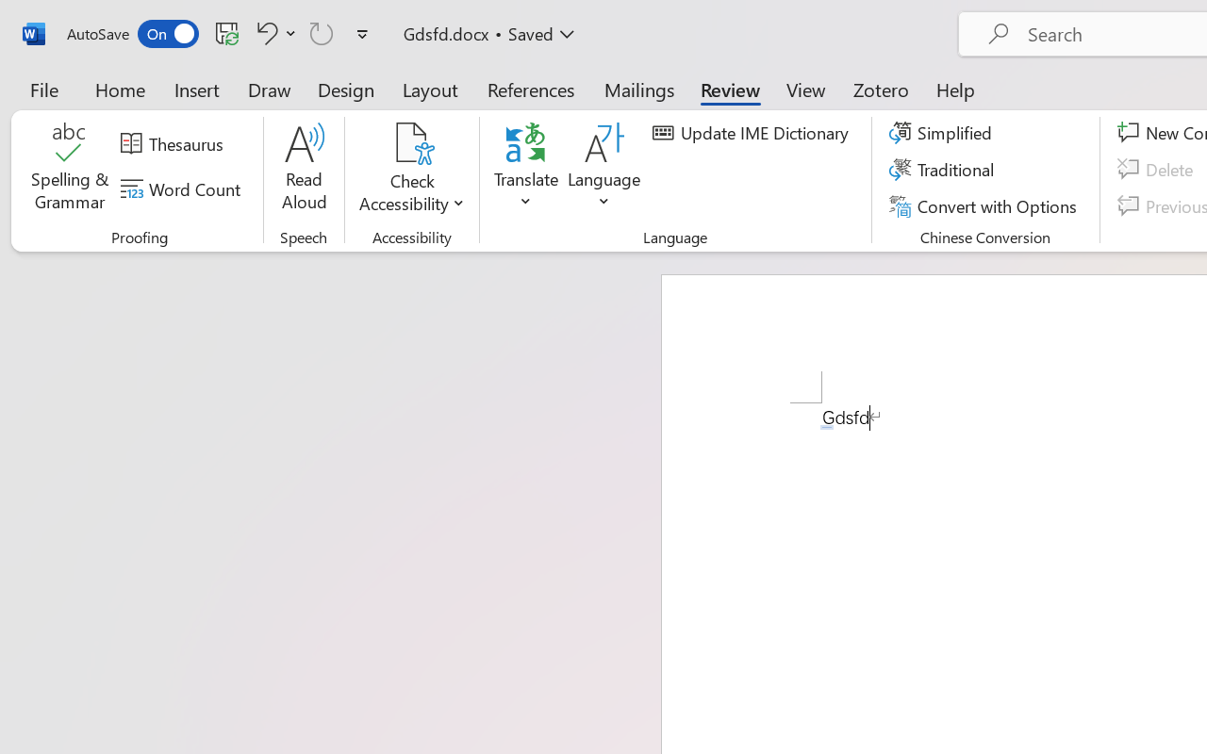 The height and width of the screenshot is (754, 1207). What do you see at coordinates (985, 205) in the screenshot?
I see `Convert with Options...` at bounding box center [985, 205].